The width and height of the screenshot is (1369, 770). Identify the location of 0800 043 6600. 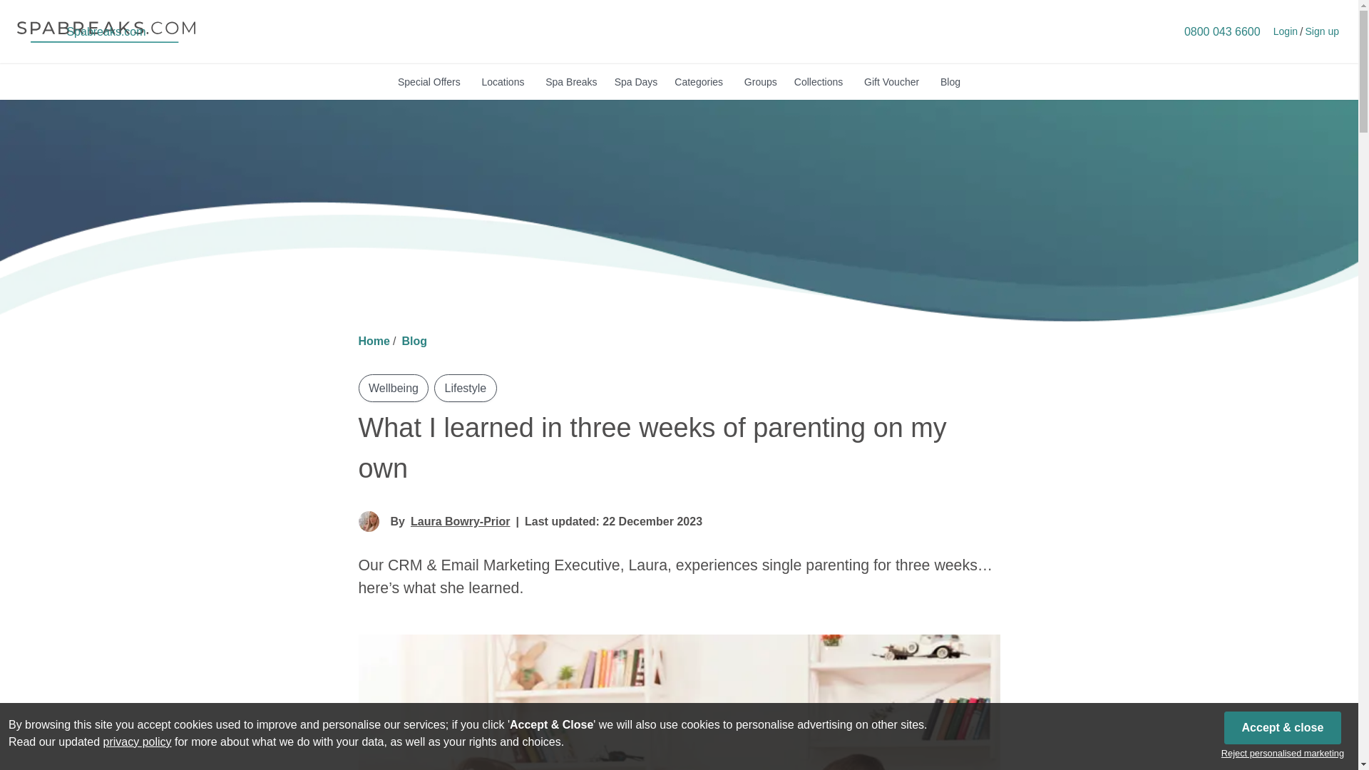
(1222, 31).